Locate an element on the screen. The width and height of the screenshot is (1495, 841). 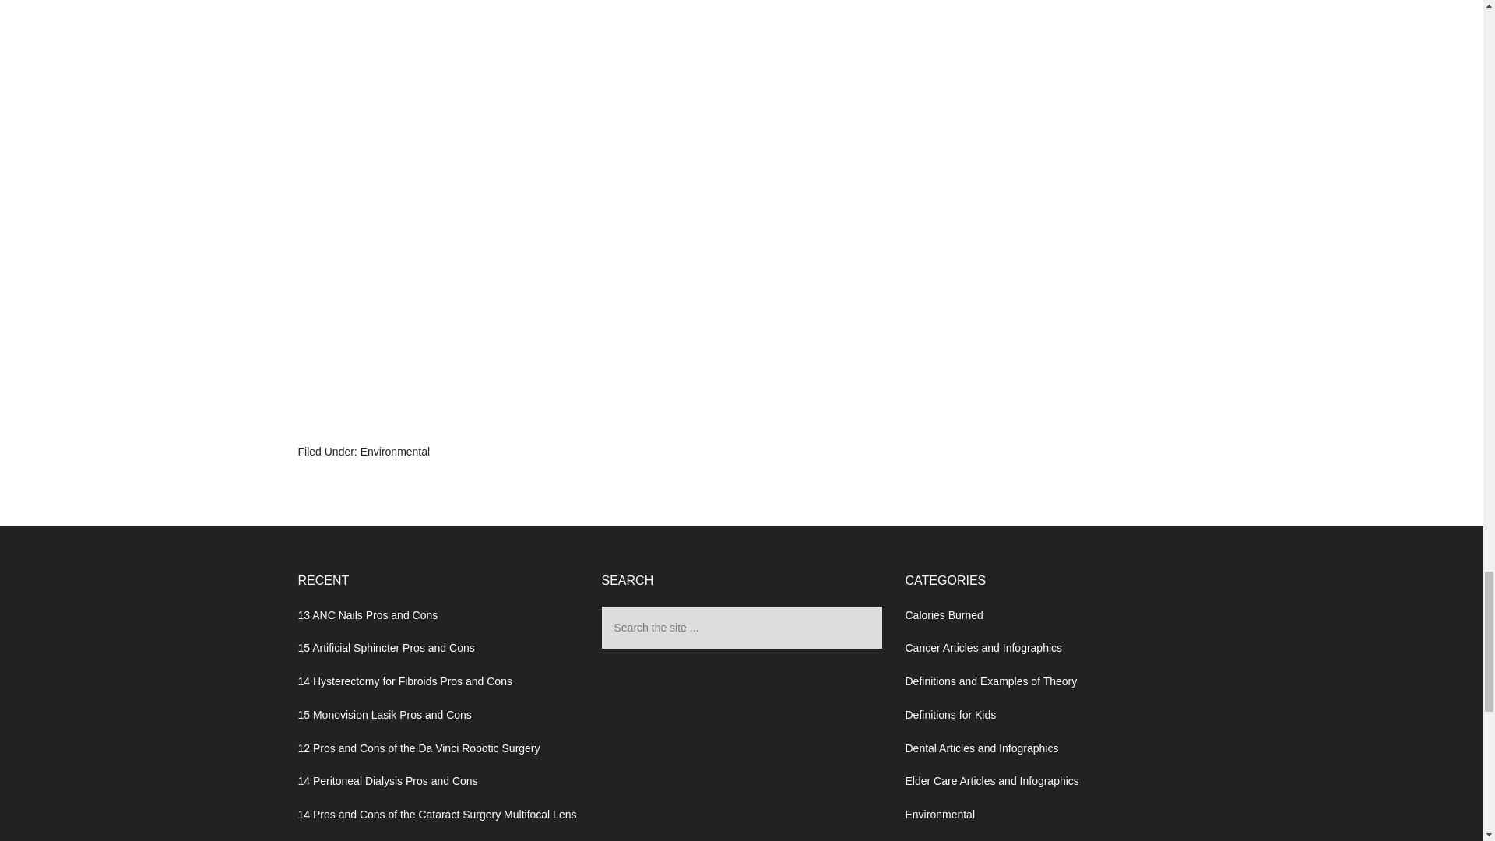
15 Monovision Lasik Pros and Cons is located at coordinates (384, 715).